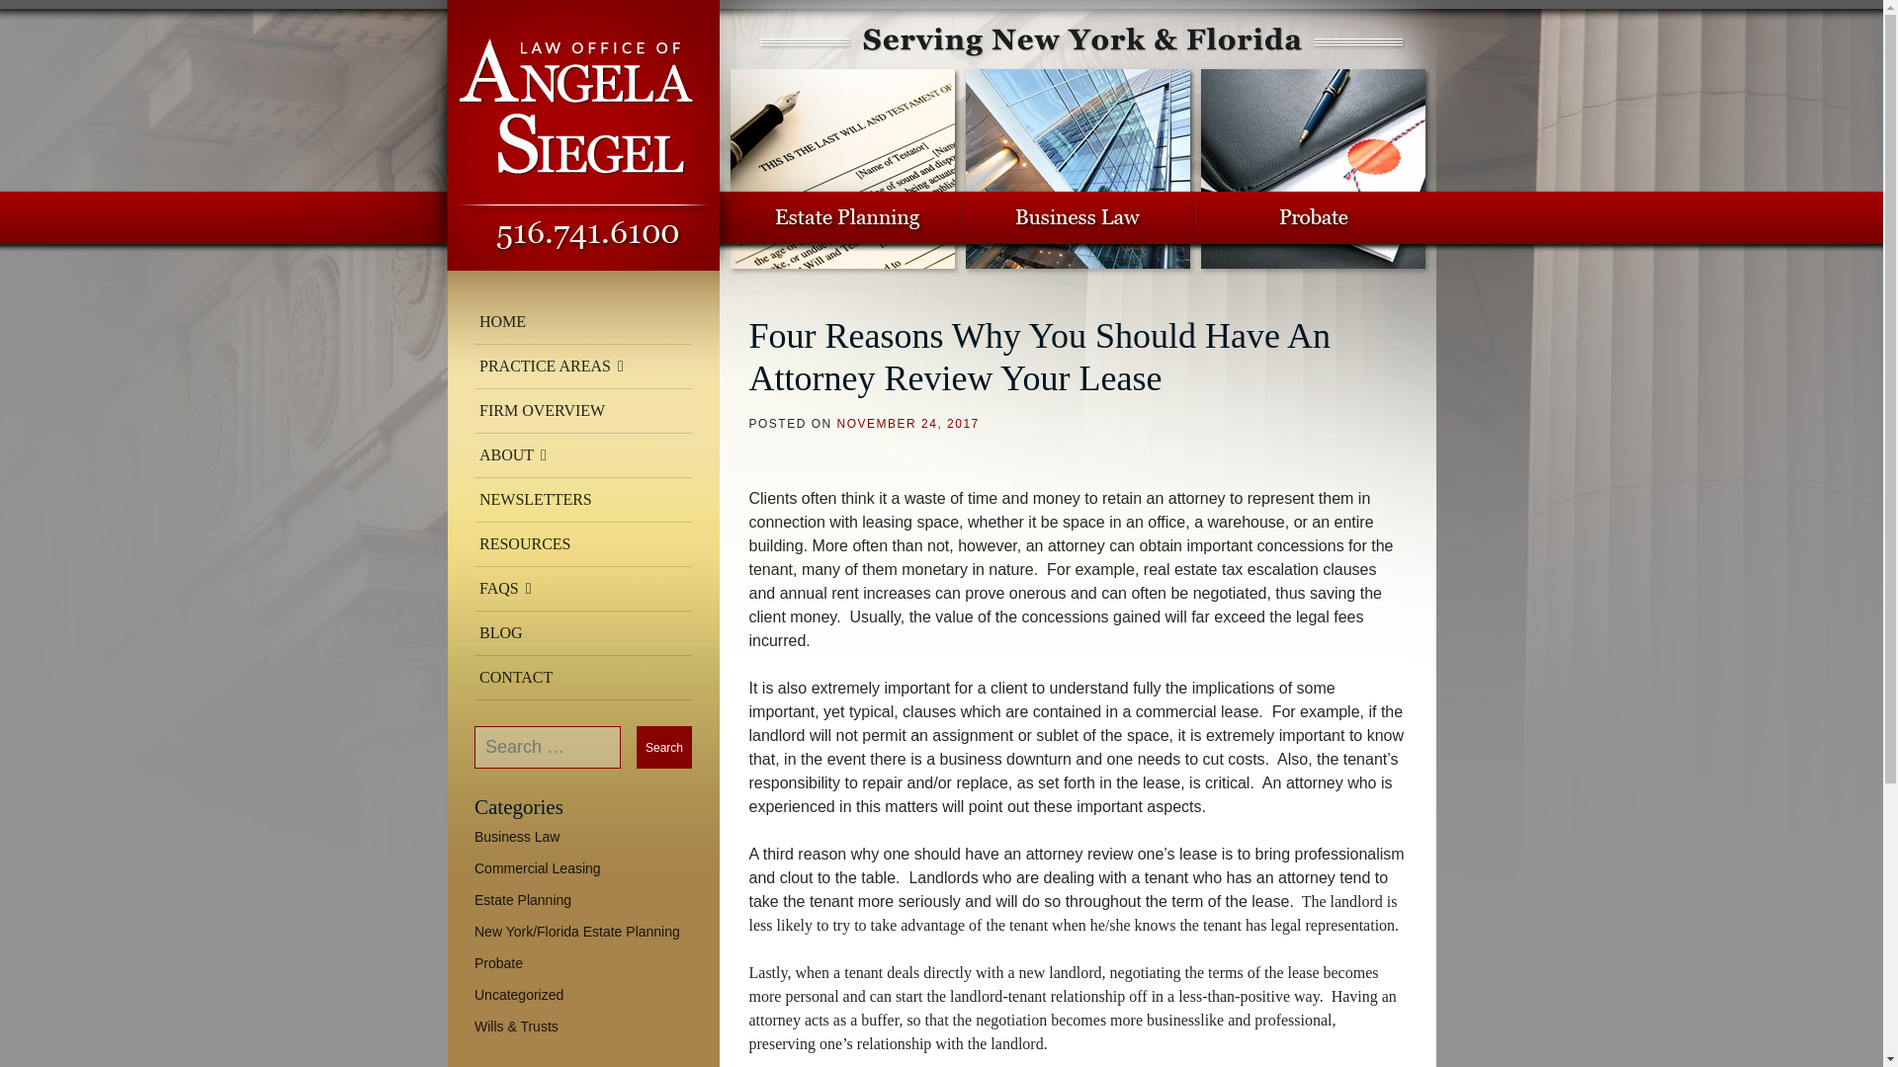  I want to click on NEWSLETTERS, so click(583, 500).